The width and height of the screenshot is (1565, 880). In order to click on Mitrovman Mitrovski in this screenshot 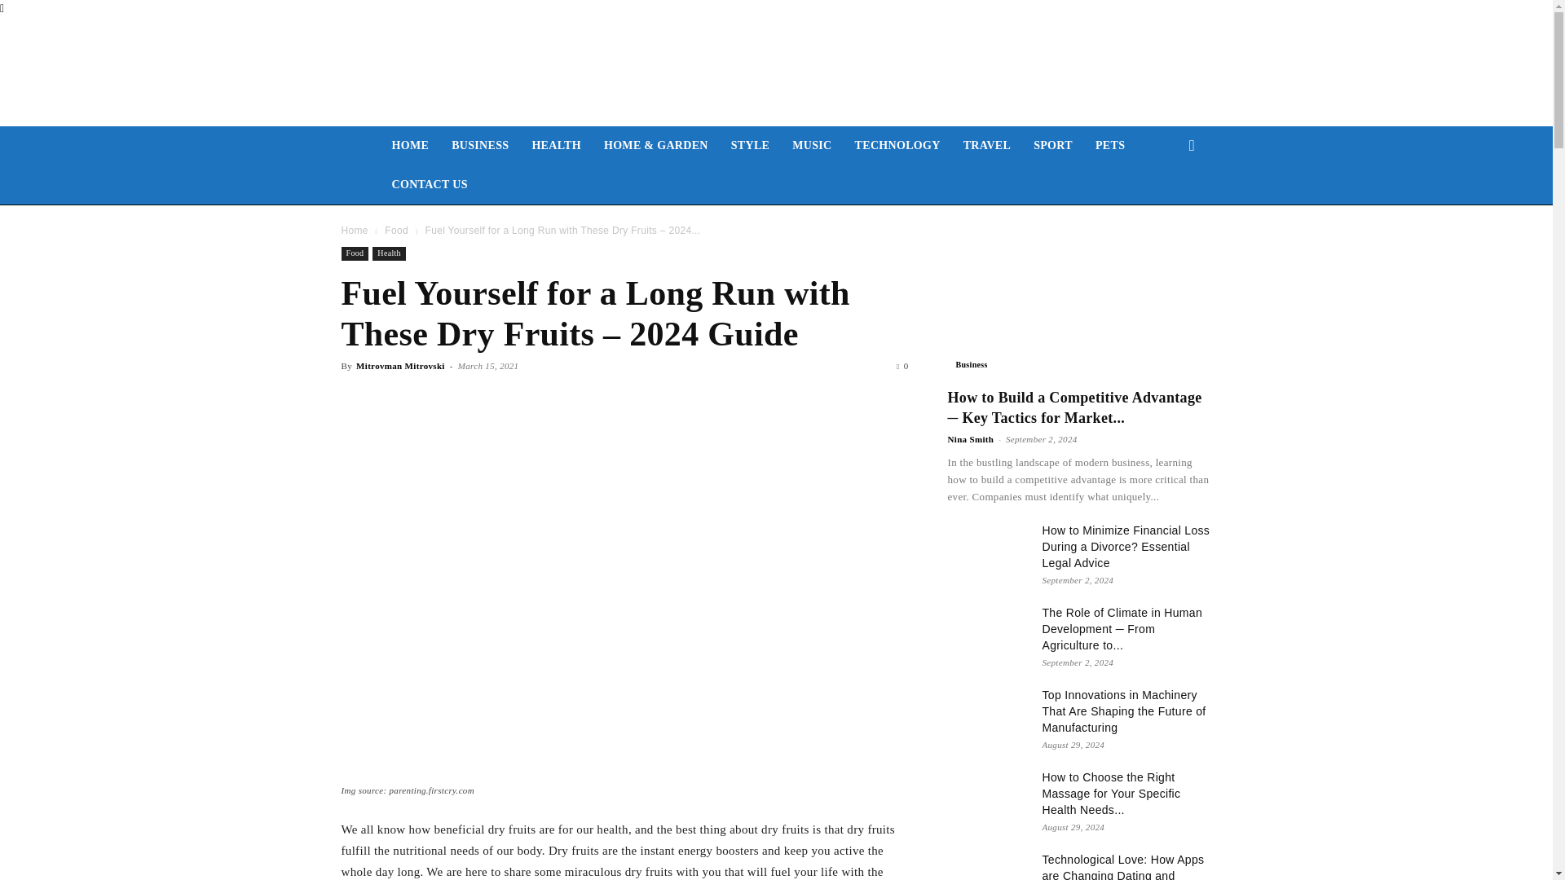, I will do `click(400, 365)`.